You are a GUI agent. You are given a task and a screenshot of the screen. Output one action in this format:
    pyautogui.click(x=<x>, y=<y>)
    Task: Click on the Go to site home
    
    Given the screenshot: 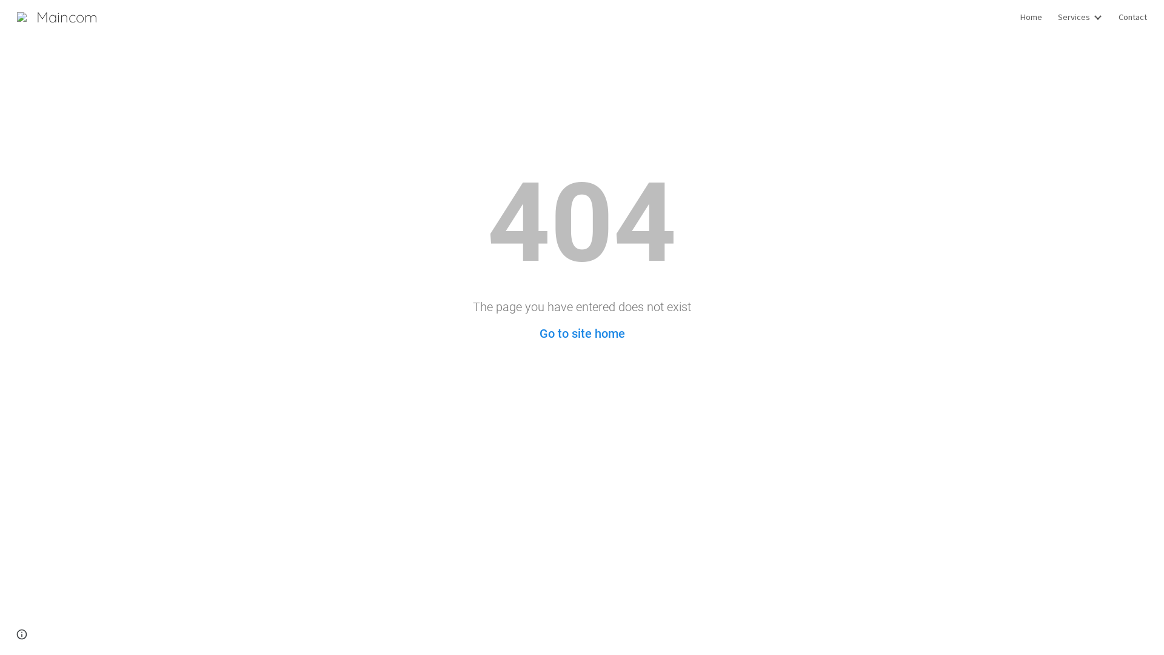 What is the action you would take?
    pyautogui.click(x=582, y=334)
    